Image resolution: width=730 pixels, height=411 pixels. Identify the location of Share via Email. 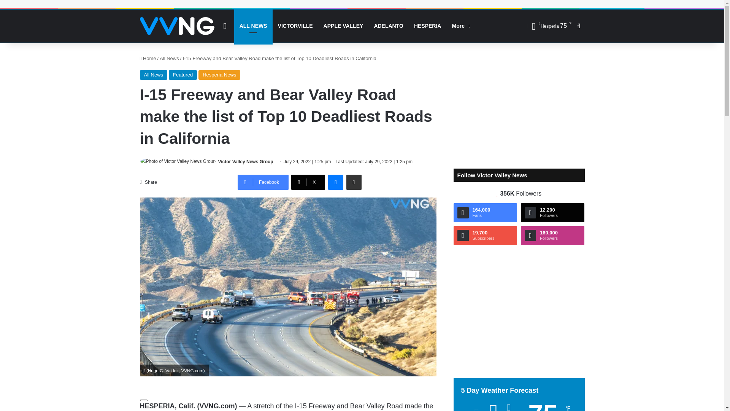
(354, 182).